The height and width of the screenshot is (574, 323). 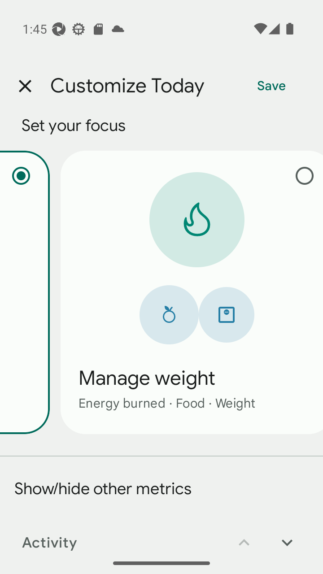 I want to click on Close, so click(x=25, y=86).